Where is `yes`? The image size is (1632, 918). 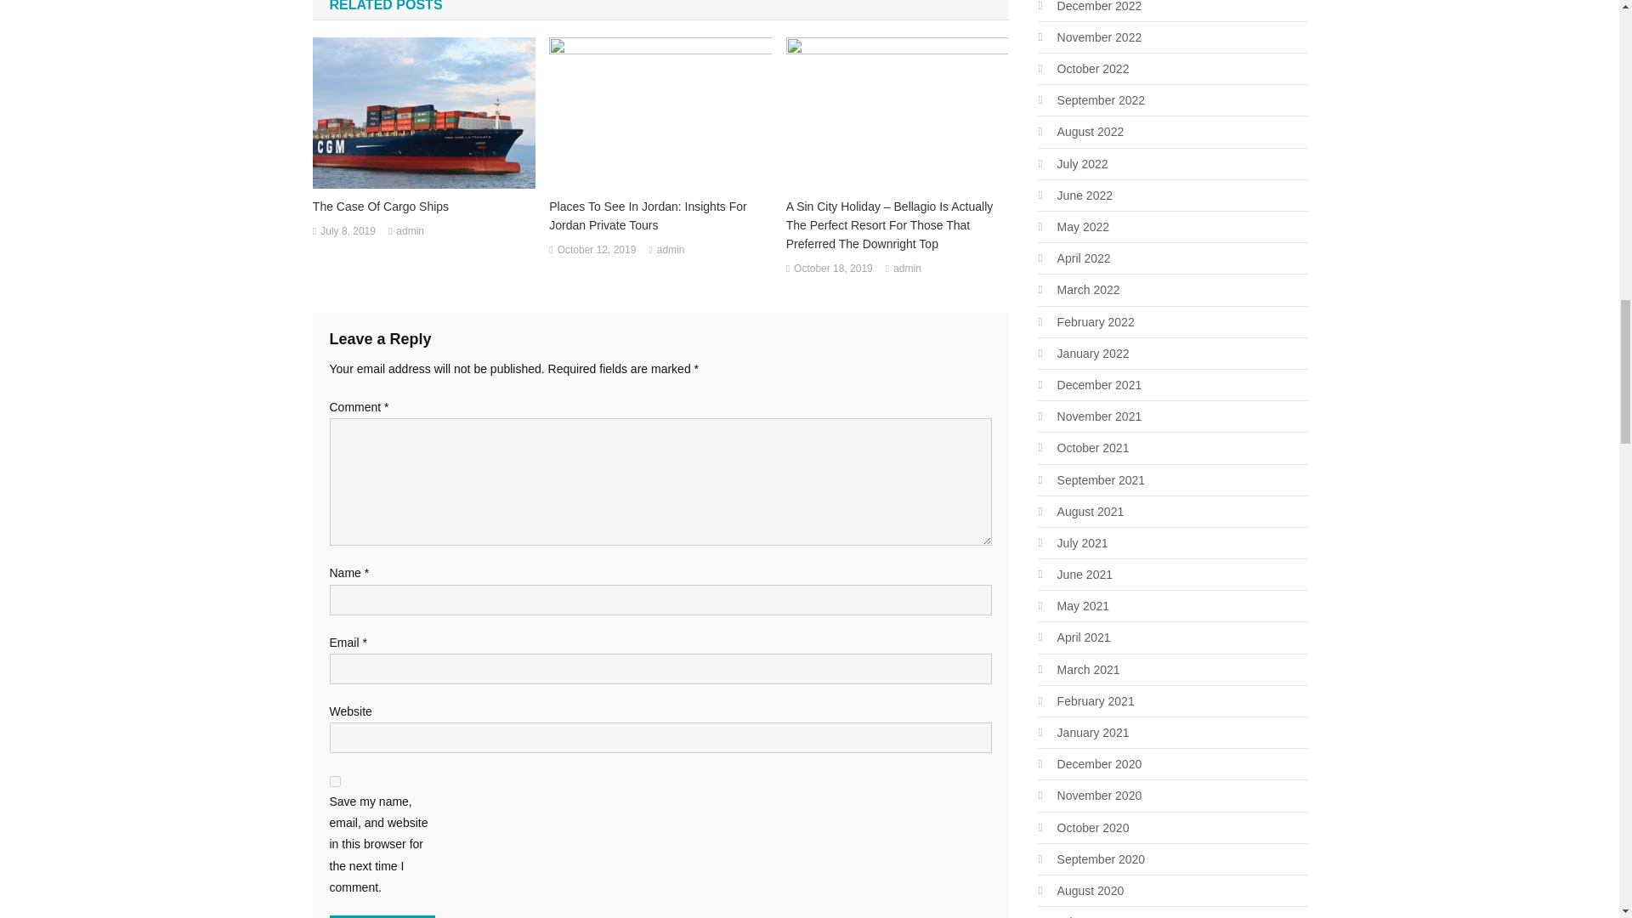 yes is located at coordinates (335, 780).